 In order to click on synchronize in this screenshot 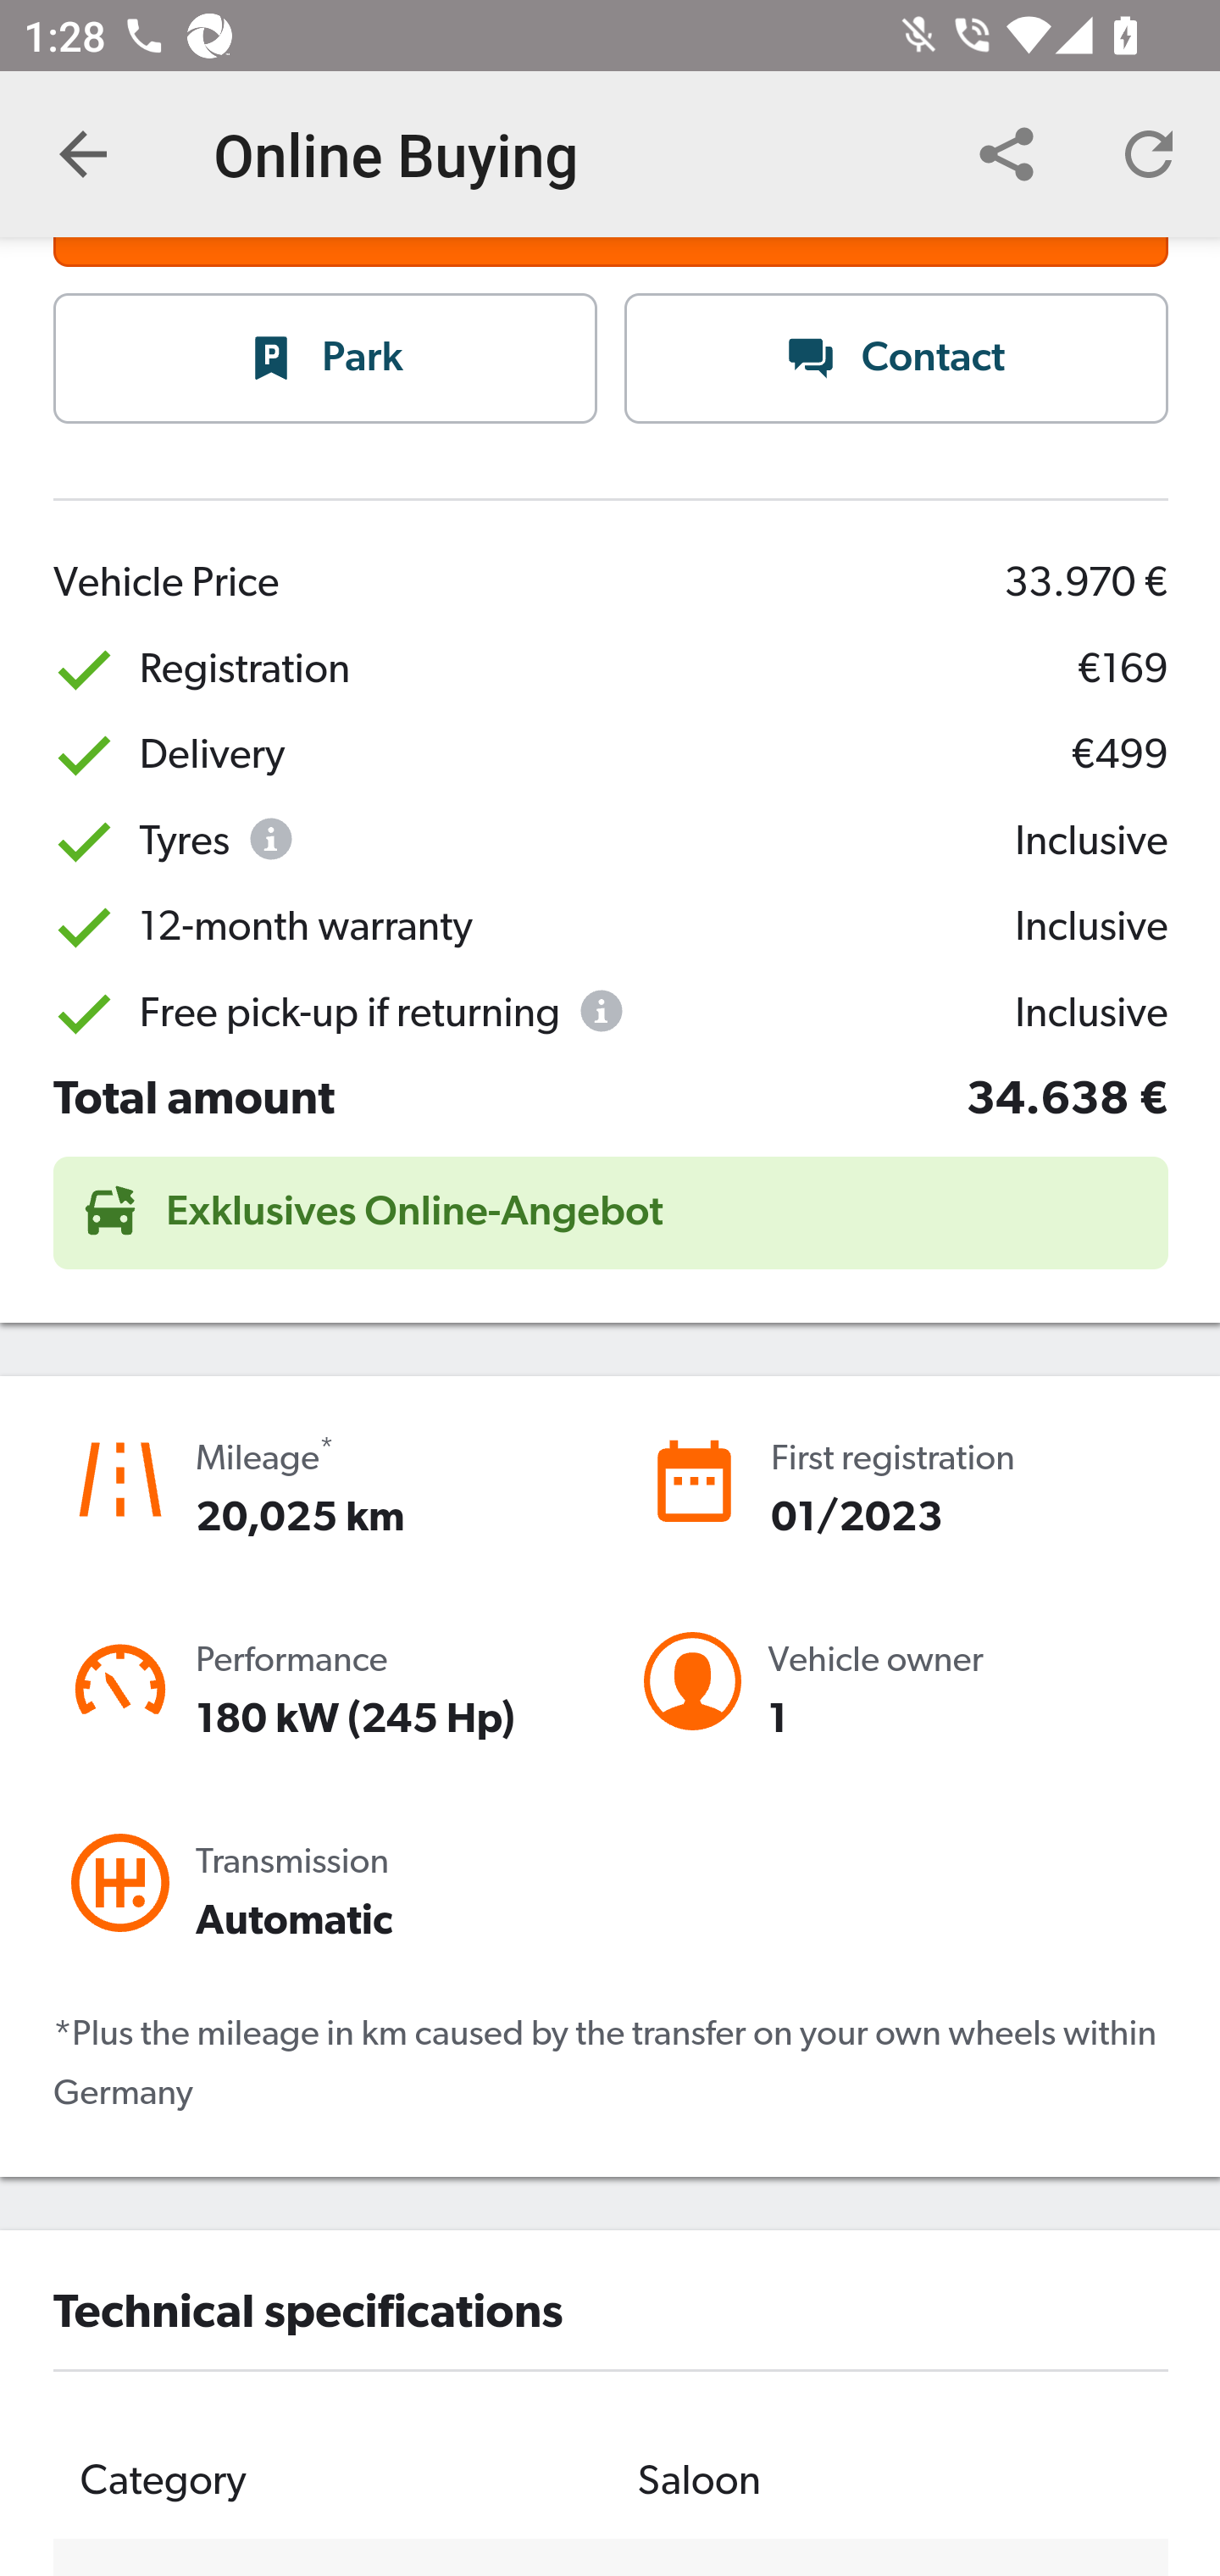, I will do `click(1149, 154)`.